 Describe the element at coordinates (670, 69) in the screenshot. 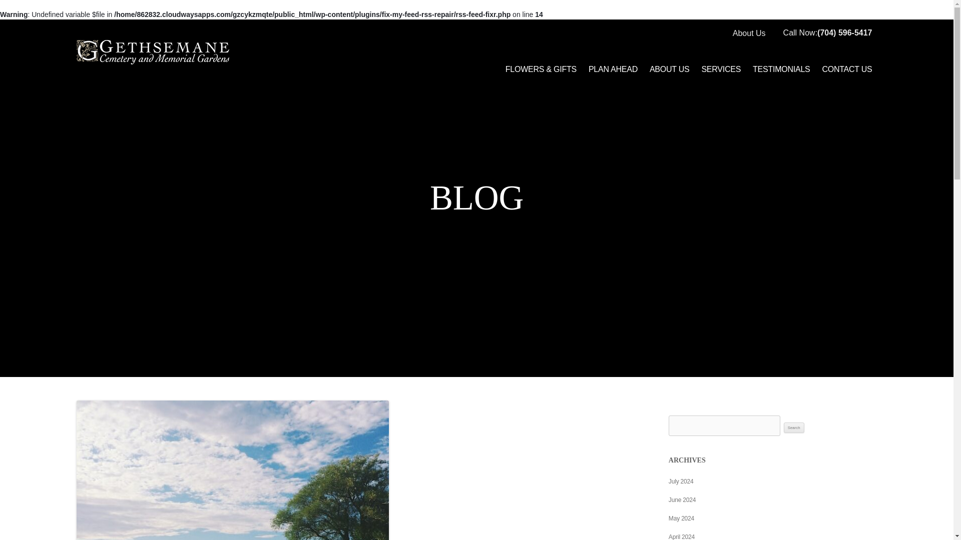

I see `ABOUT US` at that location.